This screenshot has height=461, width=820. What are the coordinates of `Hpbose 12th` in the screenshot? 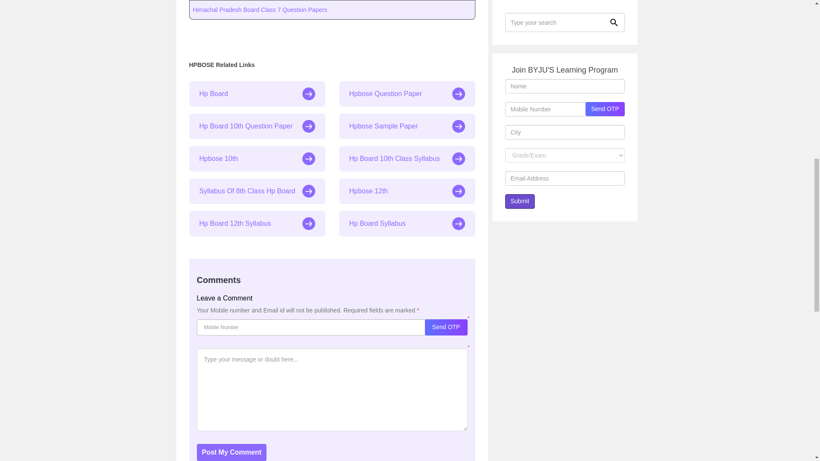 It's located at (407, 191).